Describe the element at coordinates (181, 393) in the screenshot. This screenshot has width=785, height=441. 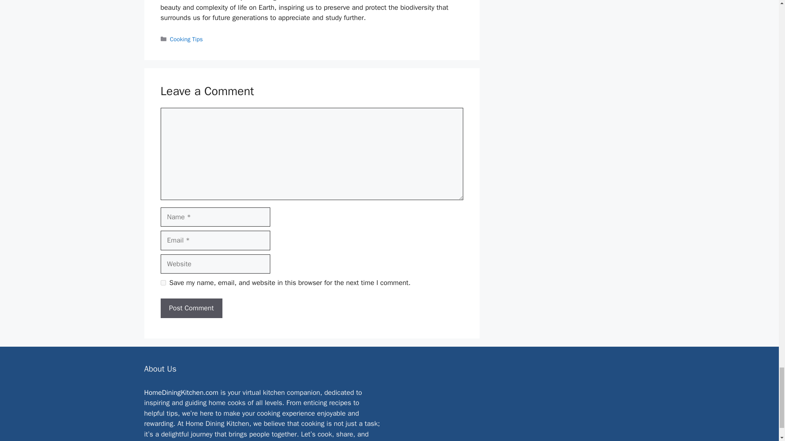
I see `HomeDiningKitchen.com` at that location.